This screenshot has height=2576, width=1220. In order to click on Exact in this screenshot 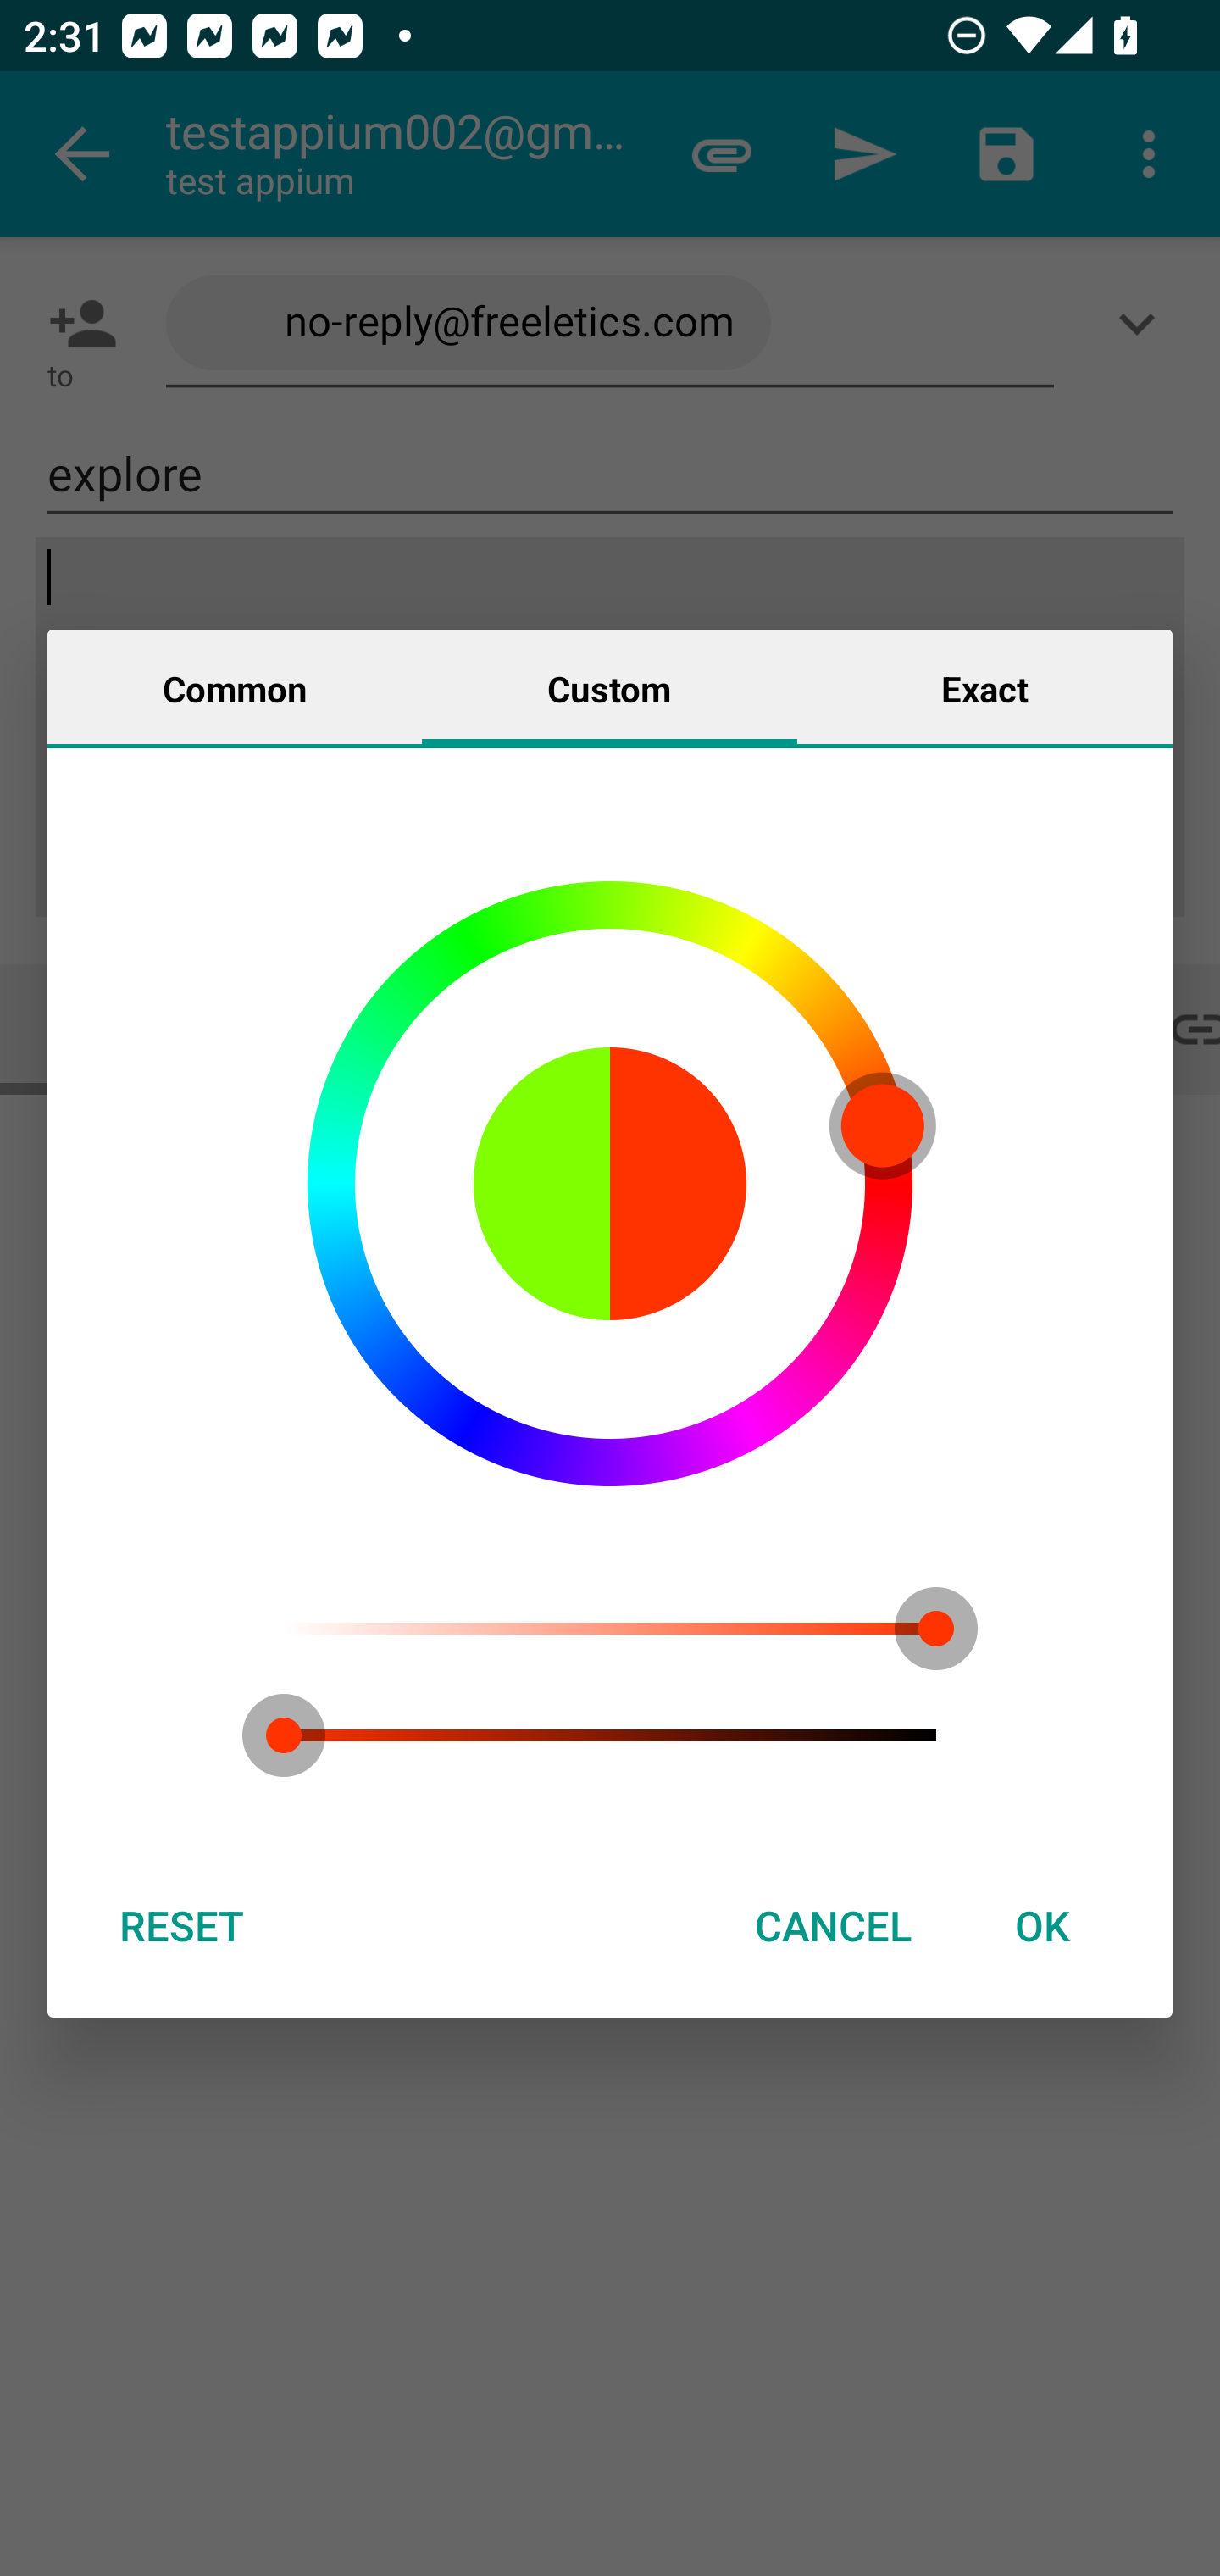, I will do `click(984, 687)`.